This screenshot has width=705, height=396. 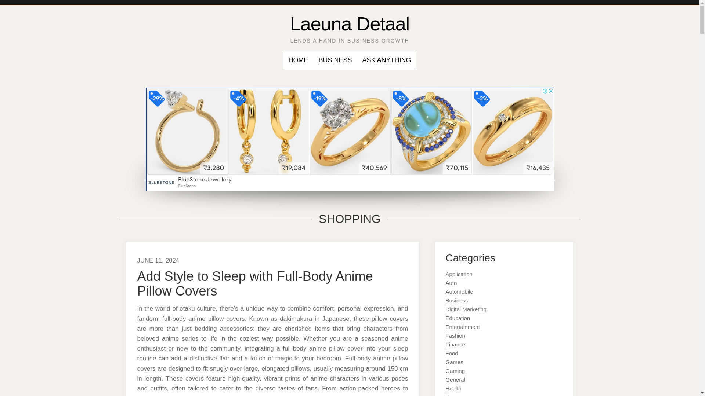 What do you see at coordinates (255, 284) in the screenshot?
I see `Add Style to Sleep with Full-Body Anime Pillow Covers` at bounding box center [255, 284].